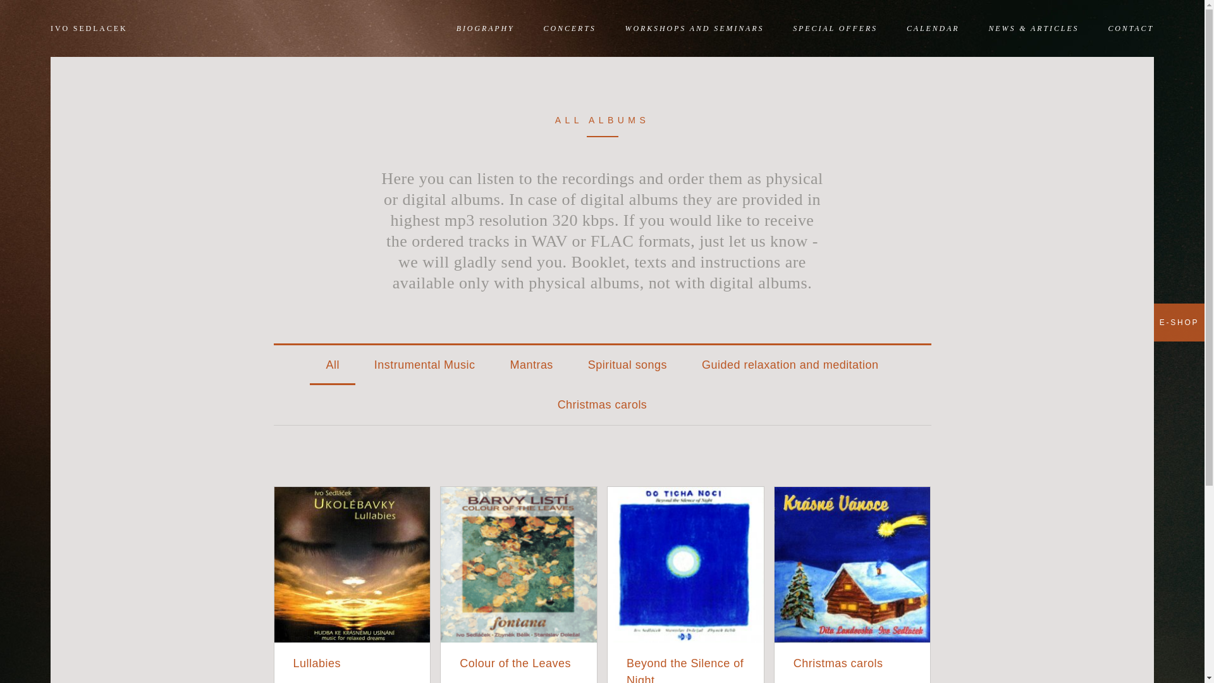  Describe the element at coordinates (627, 366) in the screenshot. I see `Spiritual songs` at that location.